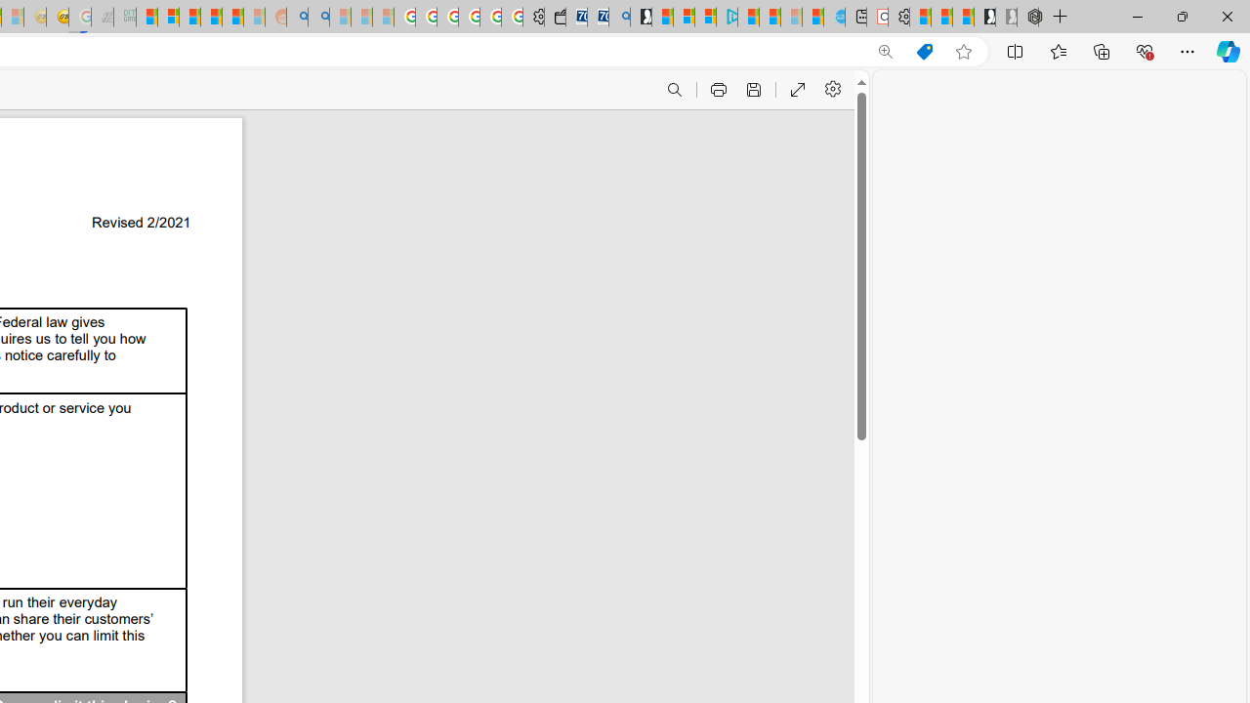 Image resolution: width=1250 pixels, height=703 pixels. I want to click on Save (Ctrl+S), so click(752, 90).